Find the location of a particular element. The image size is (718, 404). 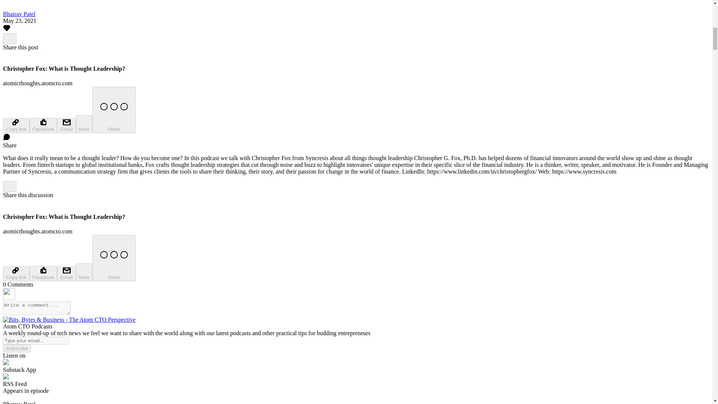

Other is located at coordinates (114, 258).